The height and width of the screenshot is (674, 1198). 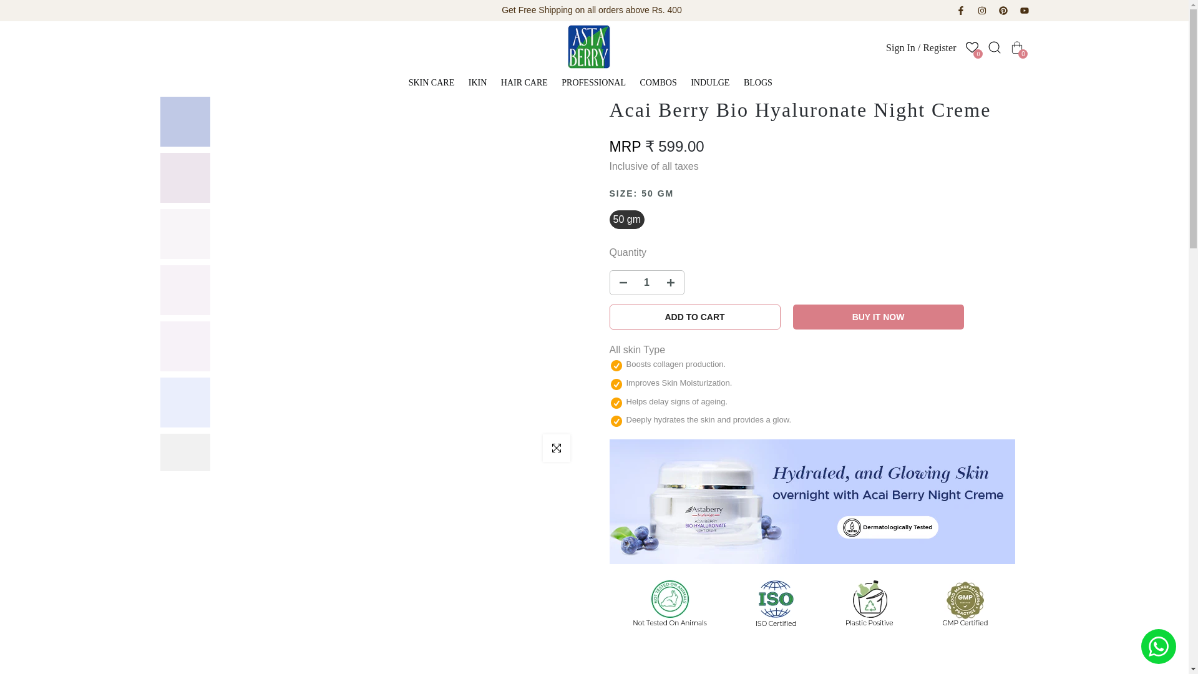 I want to click on Skip to content, so click(x=9, y=6).